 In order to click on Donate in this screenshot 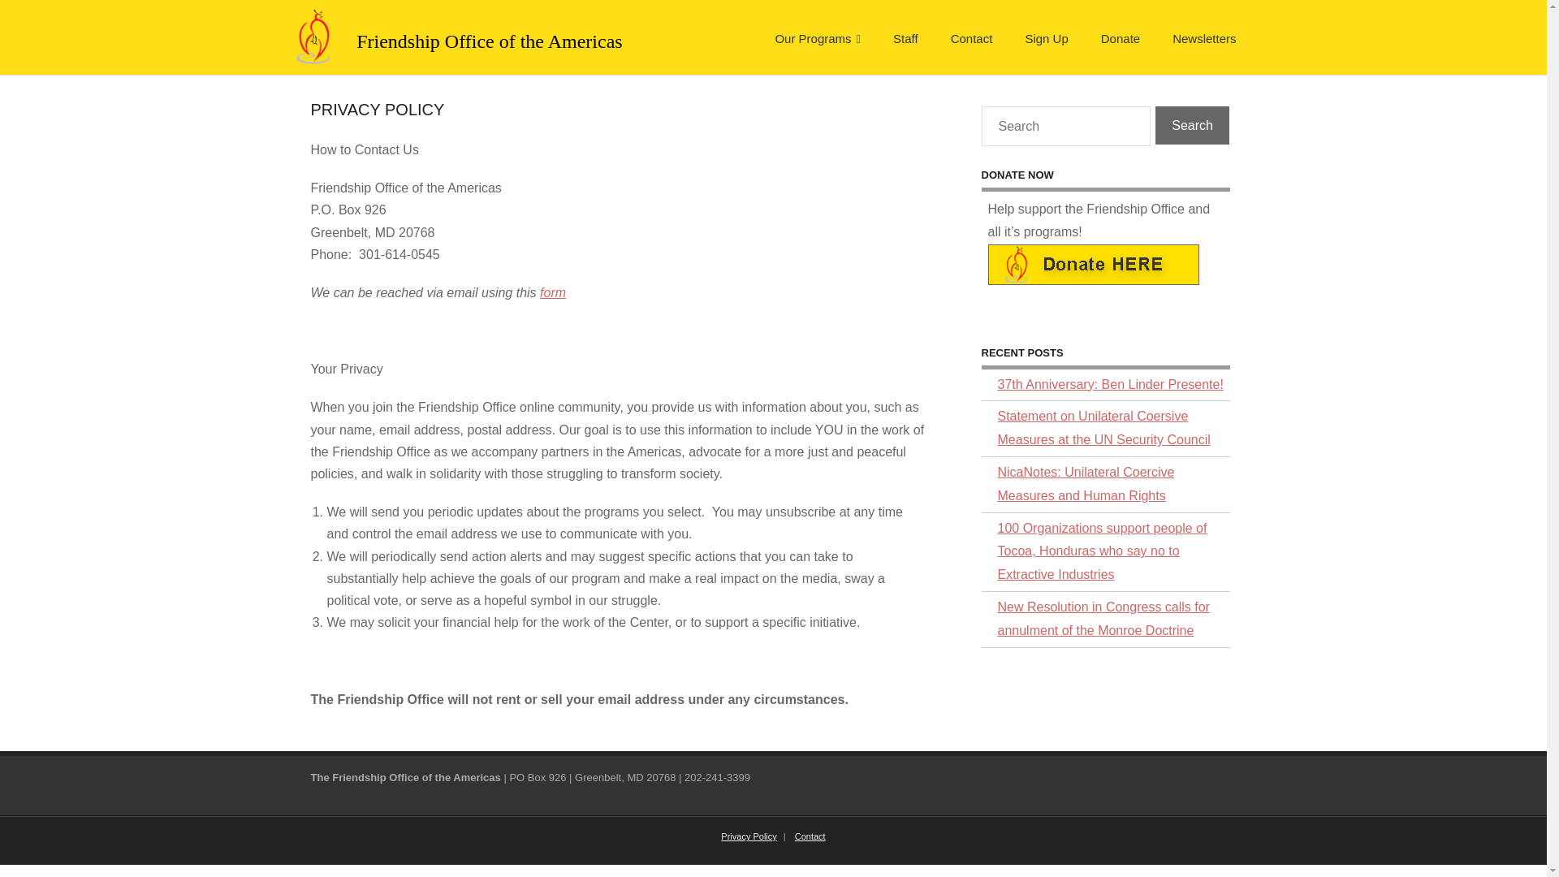, I will do `click(1121, 31)`.